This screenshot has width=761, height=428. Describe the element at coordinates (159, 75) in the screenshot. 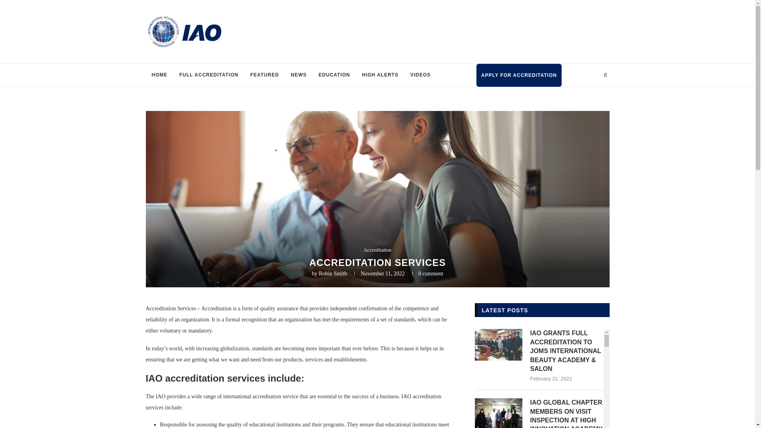

I see `HOME` at that location.